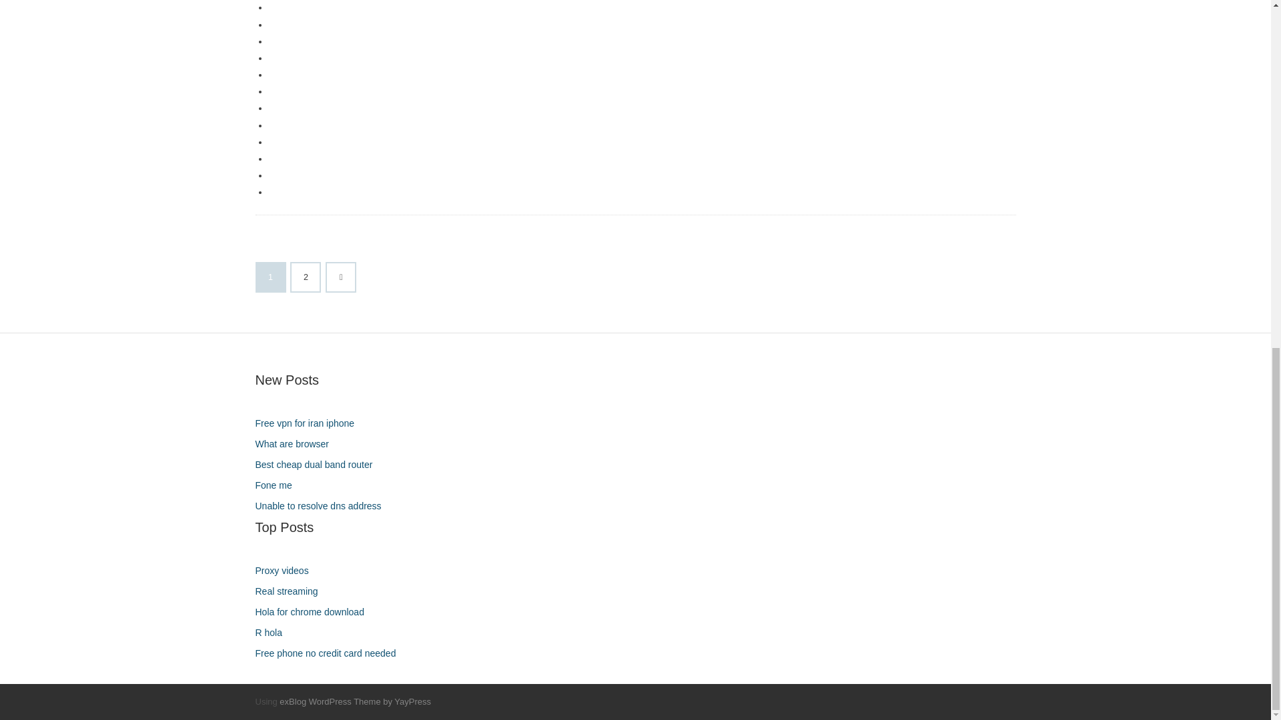 The image size is (1281, 720). What do you see at coordinates (286, 571) in the screenshot?
I see `Proxy videos` at bounding box center [286, 571].